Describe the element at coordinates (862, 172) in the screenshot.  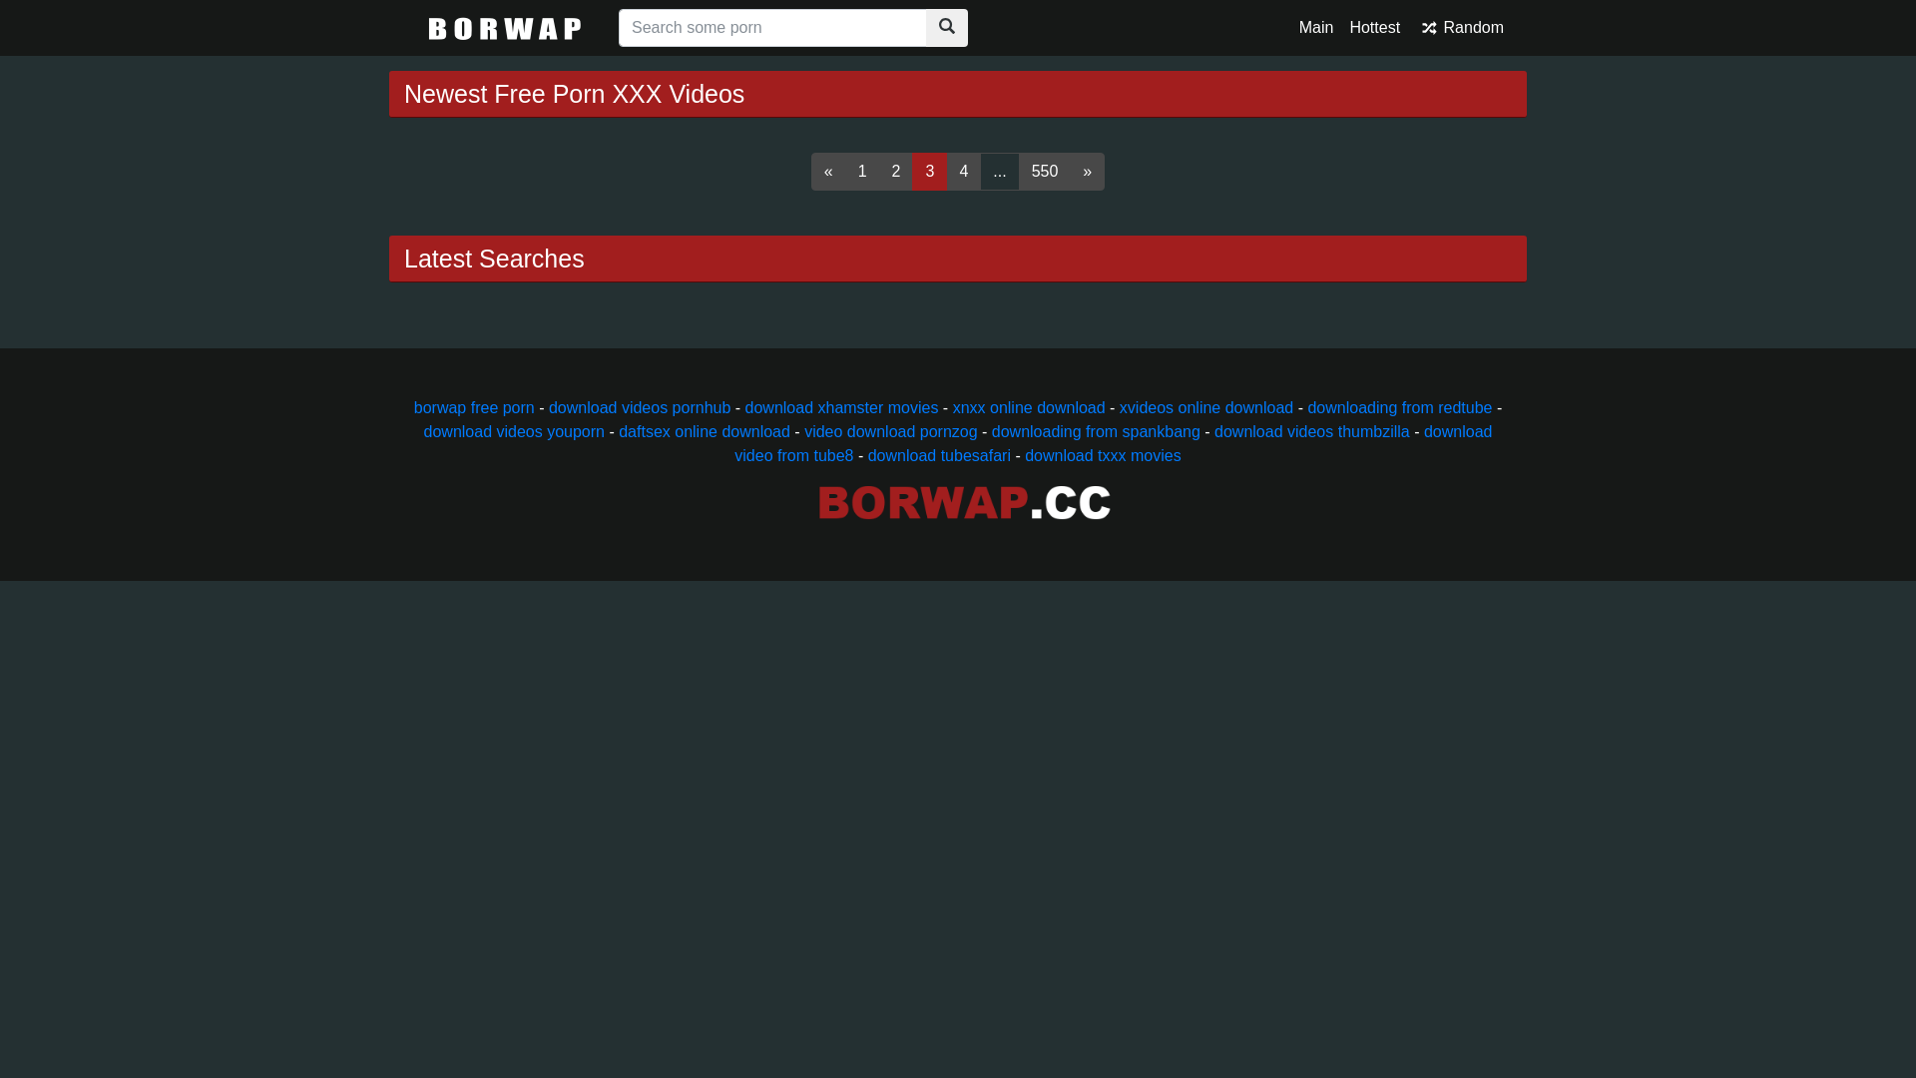
I see `1` at that location.